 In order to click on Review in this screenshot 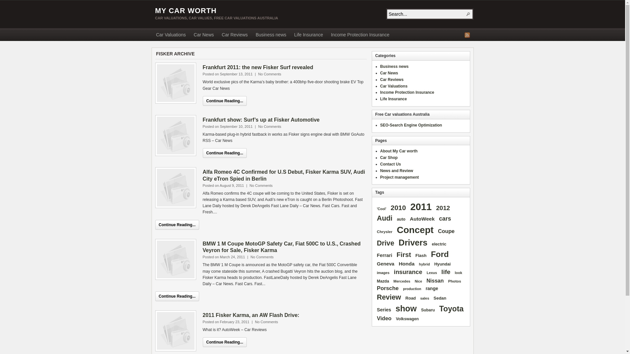, I will do `click(389, 298)`.